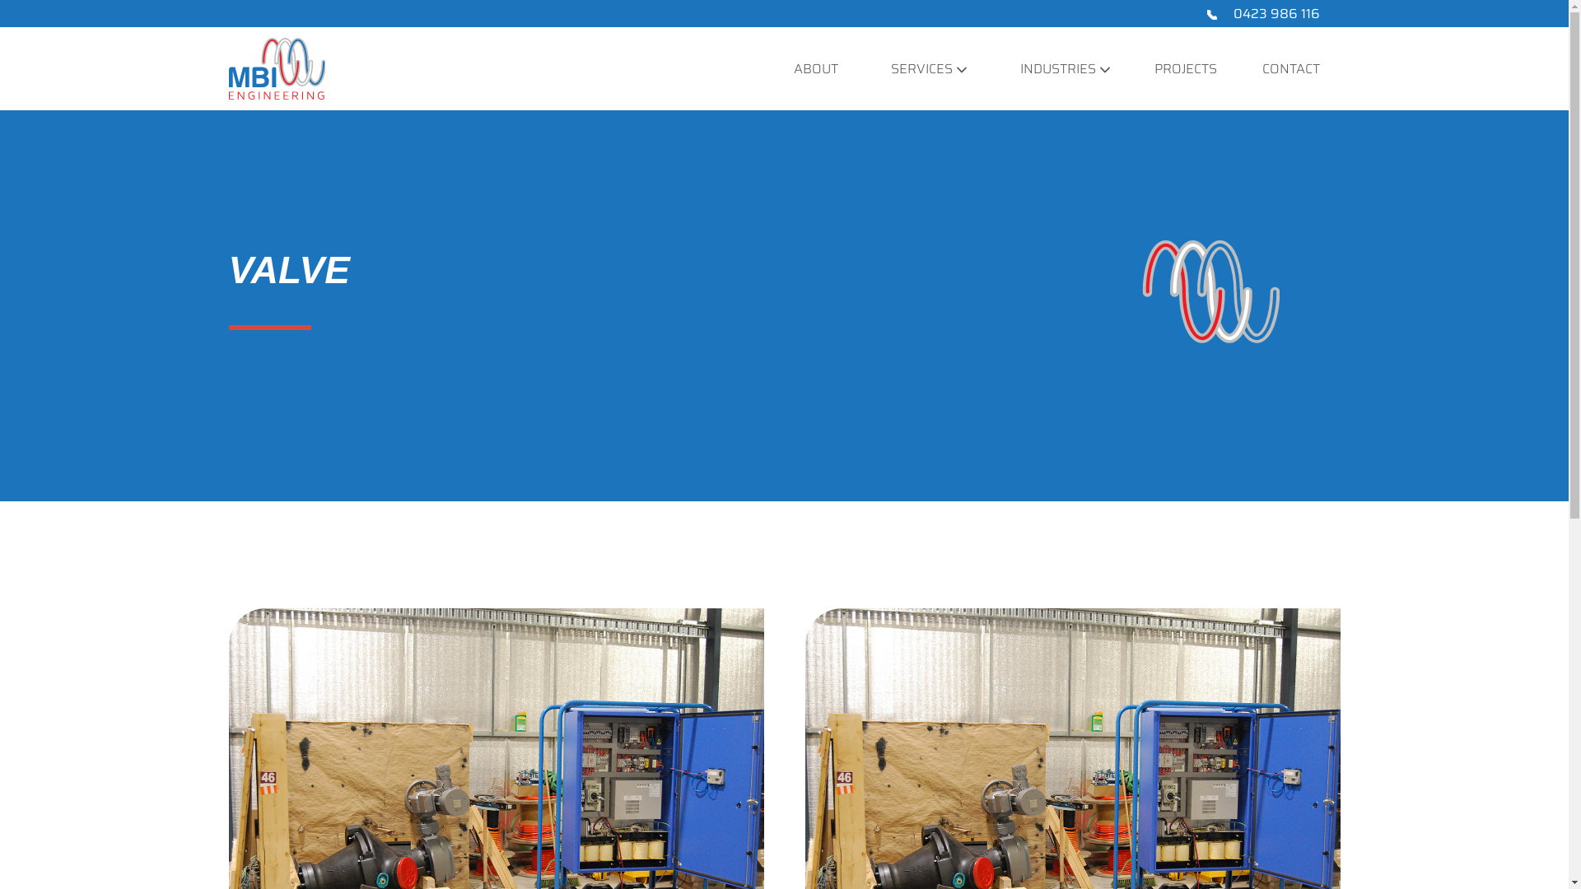 Image resolution: width=1581 pixels, height=889 pixels. What do you see at coordinates (1291, 69) in the screenshot?
I see `CONTACT` at bounding box center [1291, 69].